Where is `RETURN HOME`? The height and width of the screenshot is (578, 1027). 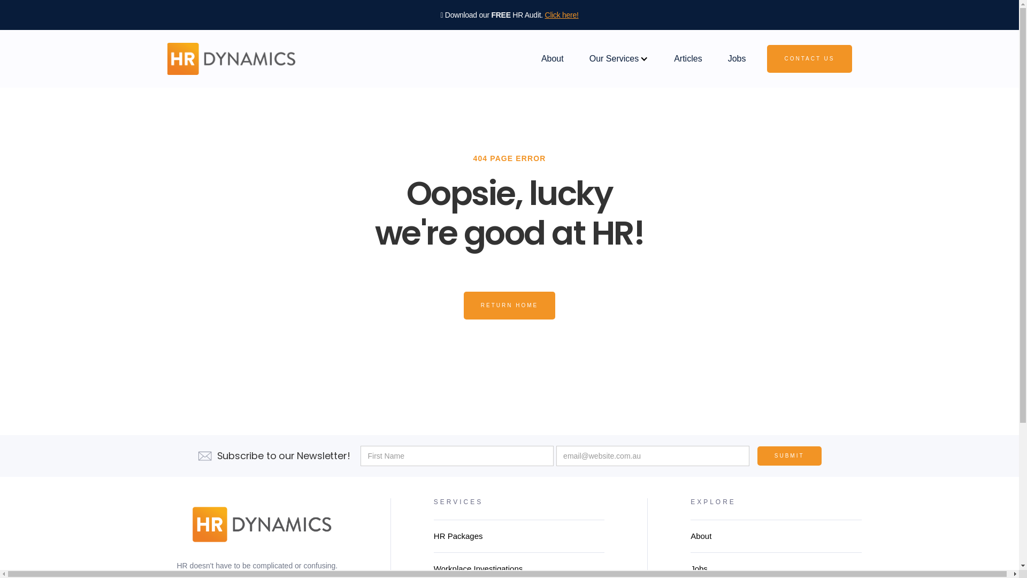
RETURN HOME is located at coordinates (509, 306).